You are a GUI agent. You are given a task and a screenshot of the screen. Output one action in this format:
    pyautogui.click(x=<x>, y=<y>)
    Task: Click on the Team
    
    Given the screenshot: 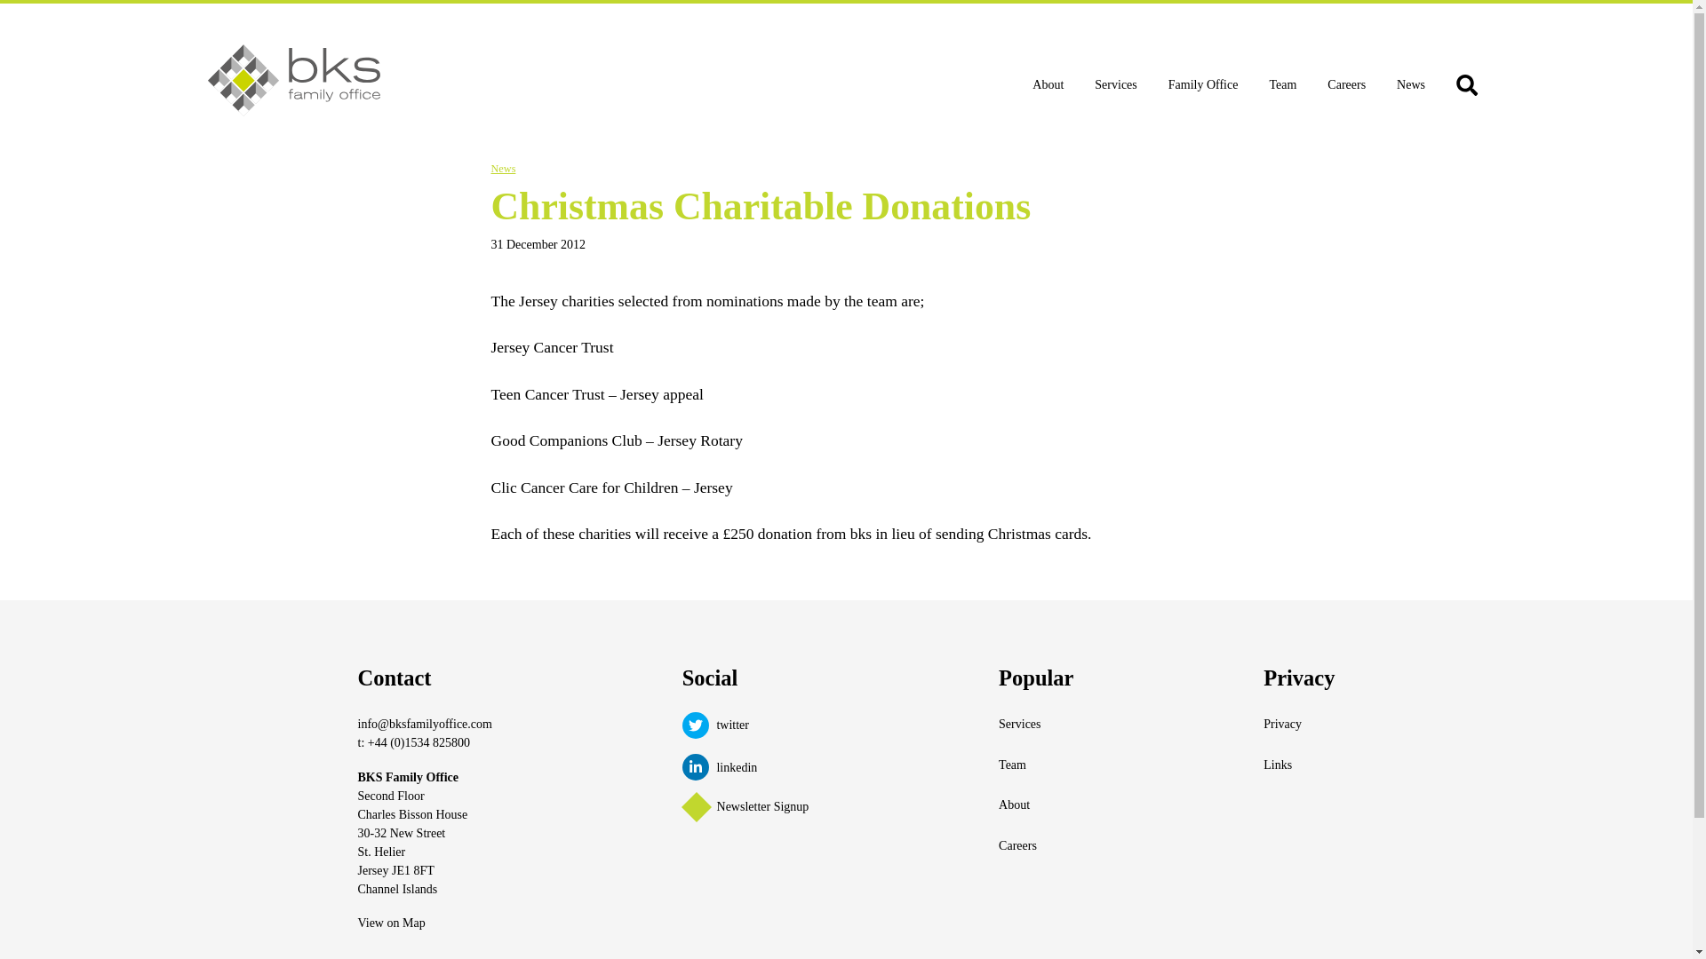 What is the action you would take?
    pyautogui.click(x=1283, y=83)
    